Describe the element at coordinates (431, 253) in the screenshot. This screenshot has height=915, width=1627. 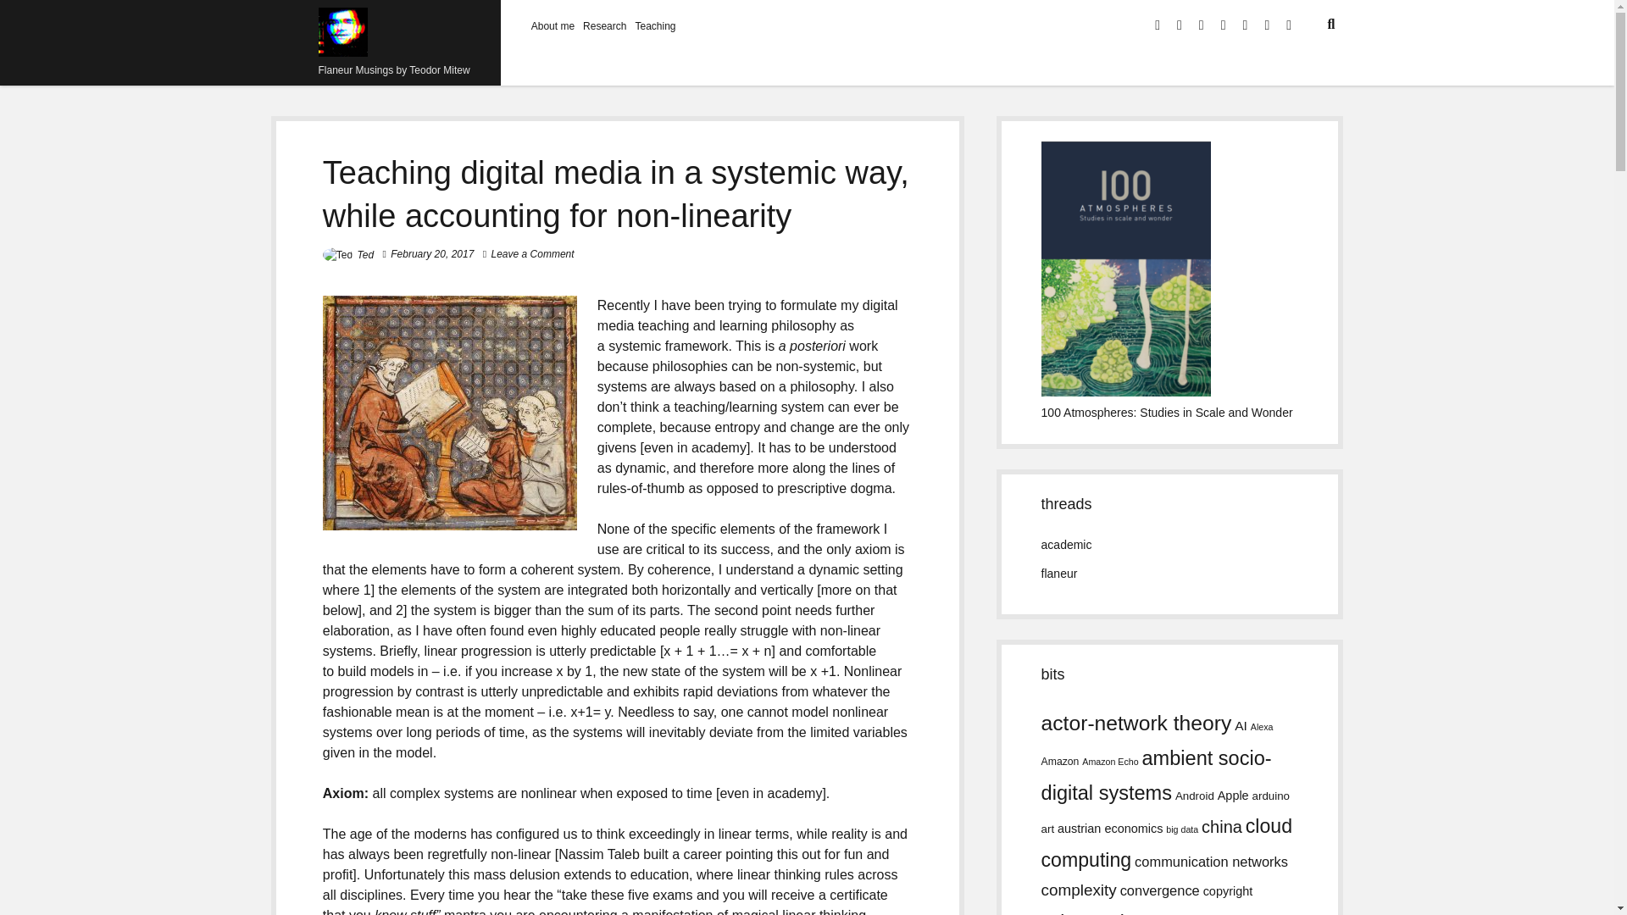
I see `February 20, 2017` at that location.